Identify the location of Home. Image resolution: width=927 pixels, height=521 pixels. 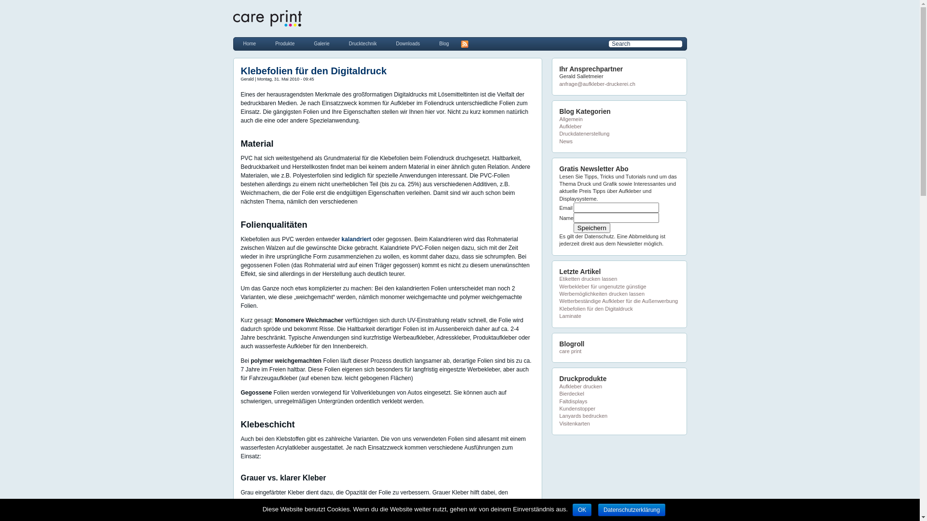
(250, 43).